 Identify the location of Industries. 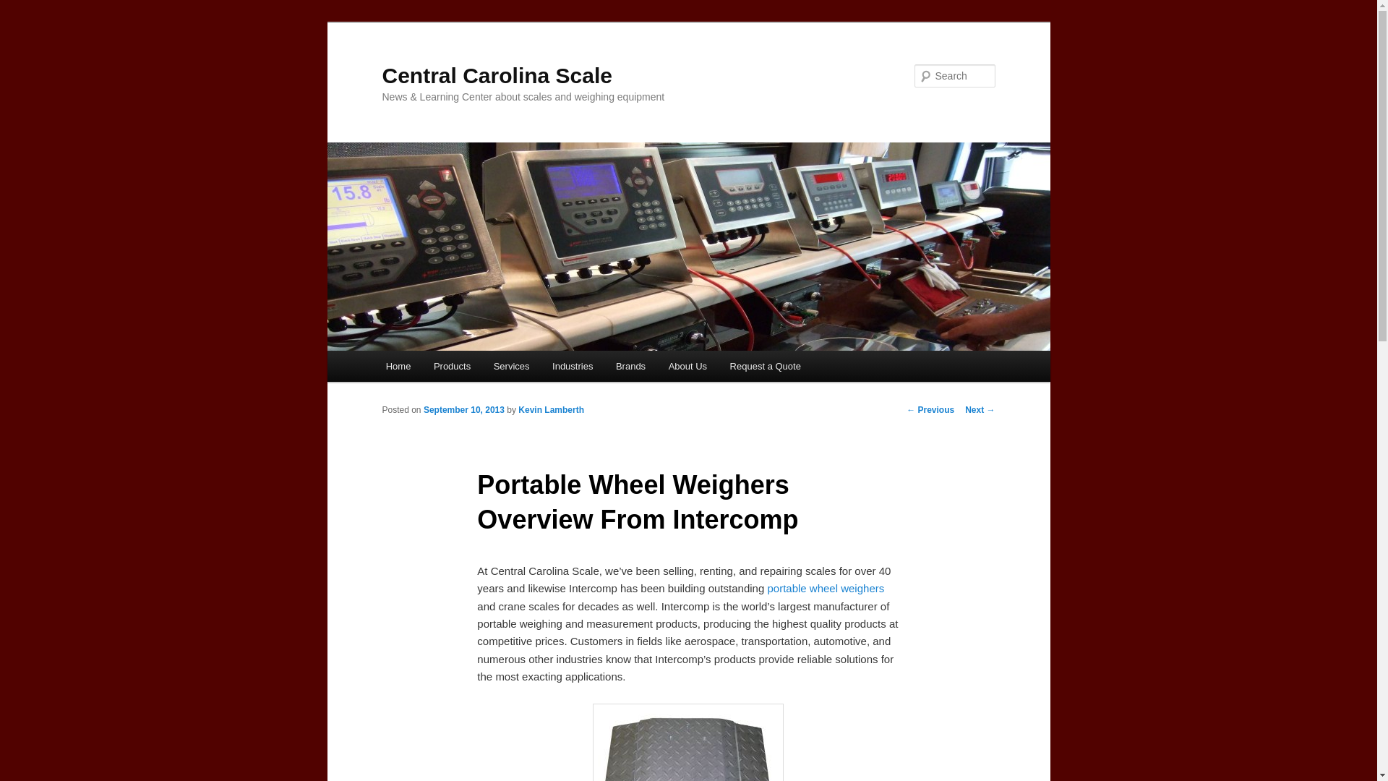
(573, 366).